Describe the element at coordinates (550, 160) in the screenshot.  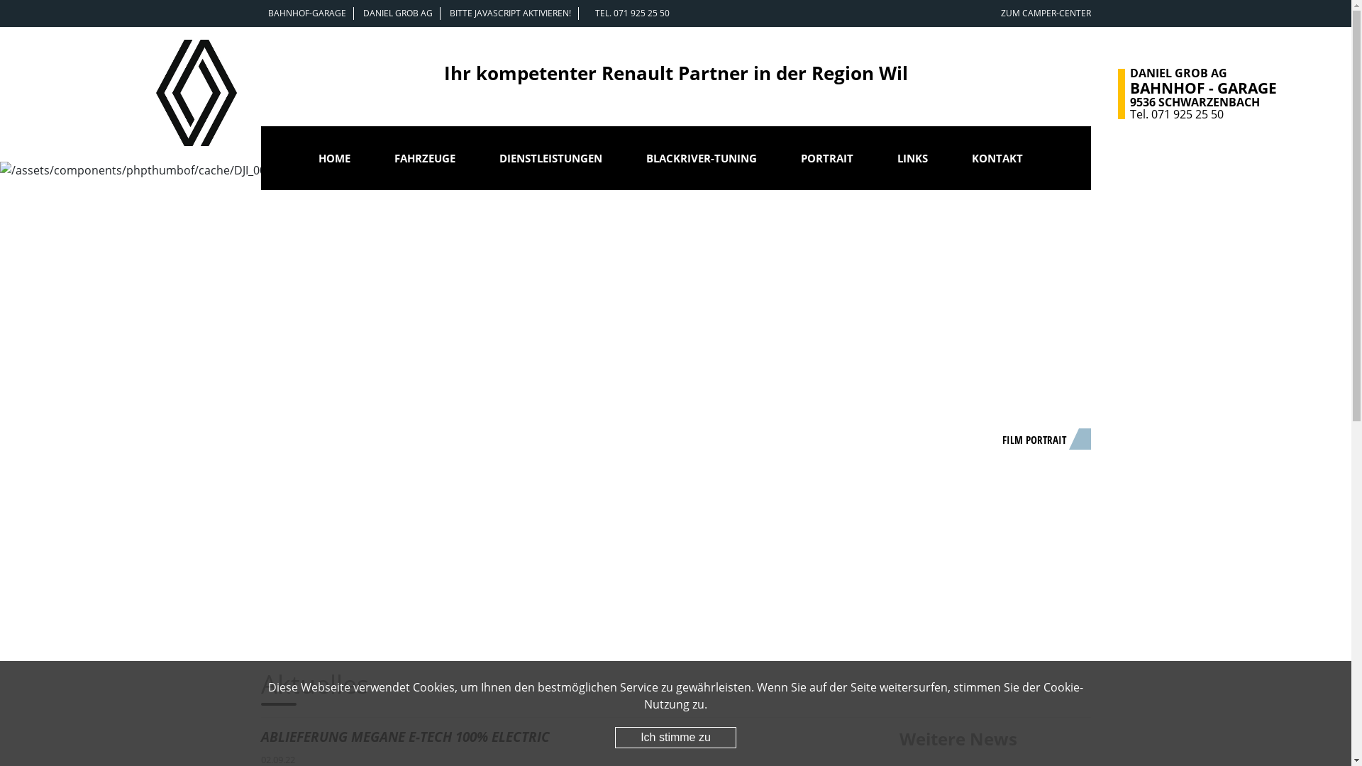
I see `DIENSTLEISTUNGEN` at that location.